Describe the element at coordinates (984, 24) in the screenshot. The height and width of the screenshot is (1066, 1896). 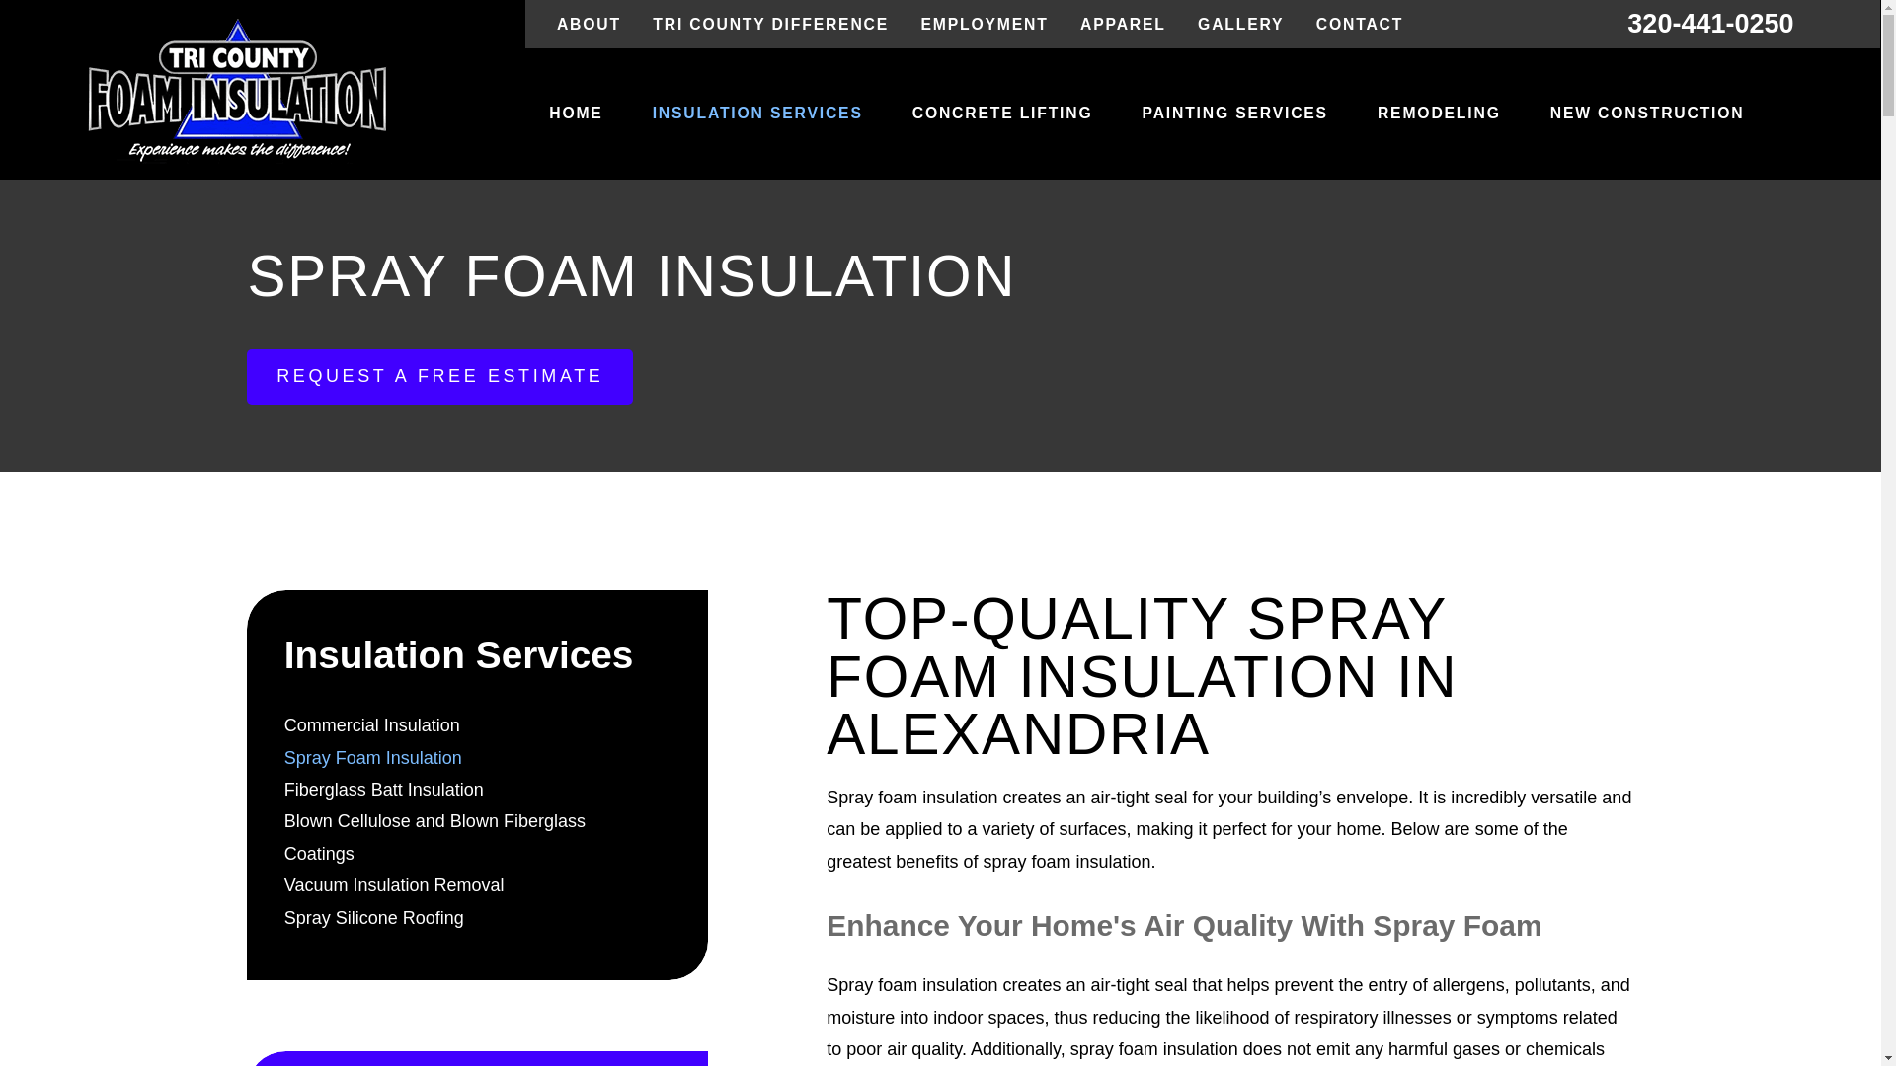
I see `EMPLOYMENT` at that location.